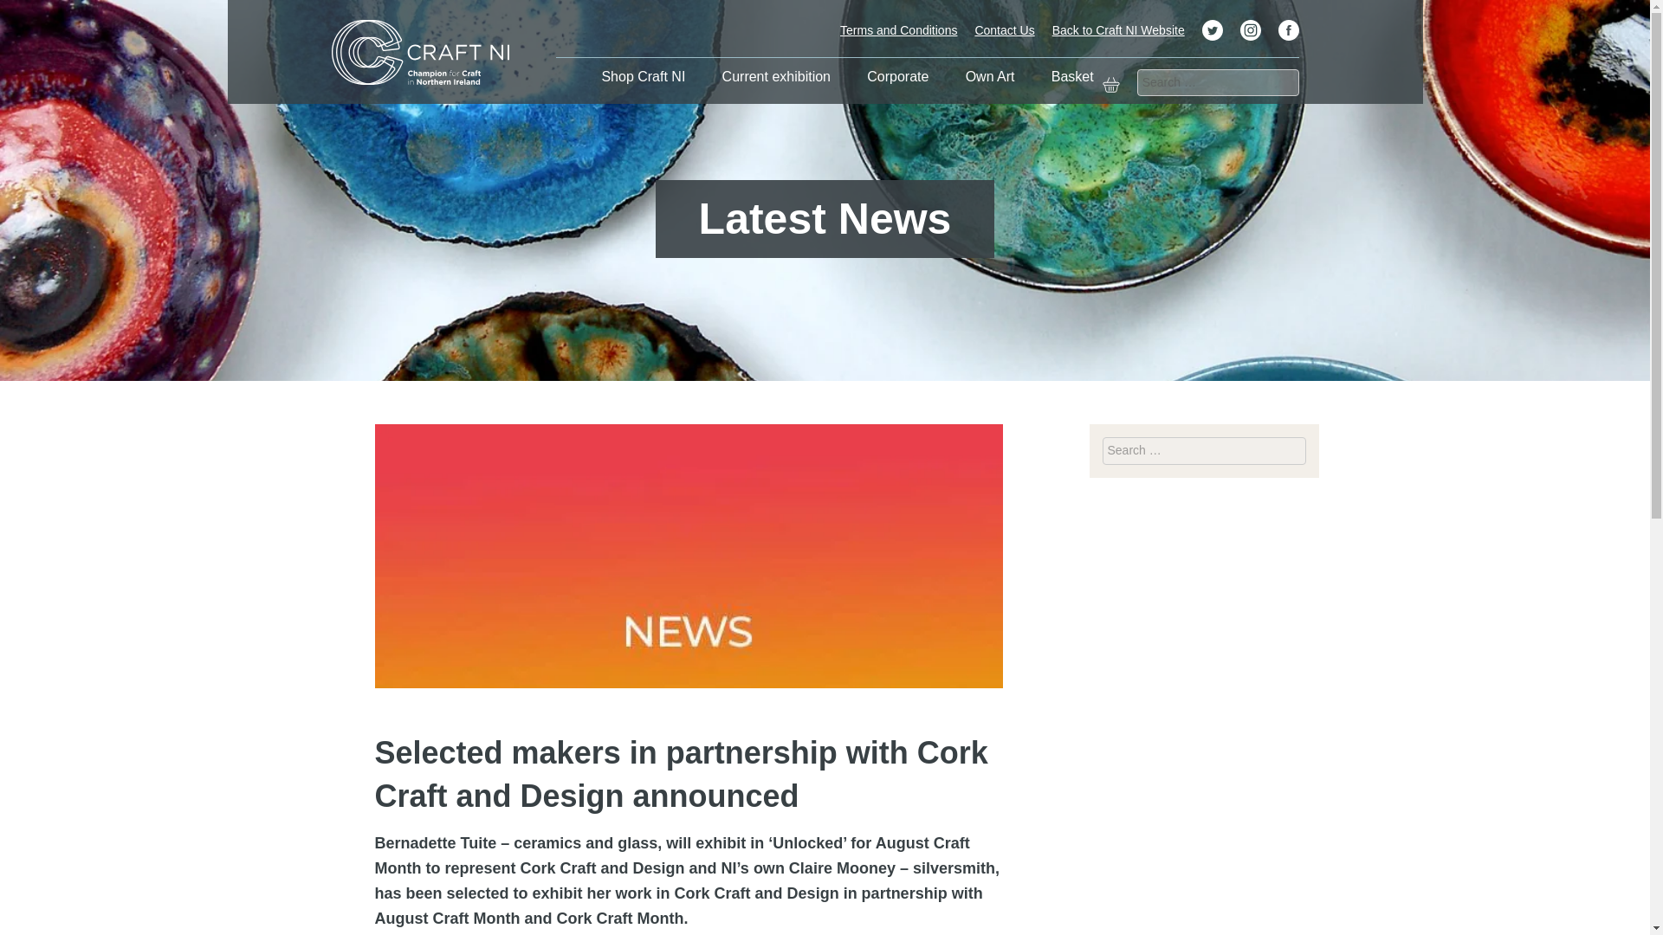  What do you see at coordinates (898, 29) in the screenshot?
I see `Terms and Conditions` at bounding box center [898, 29].